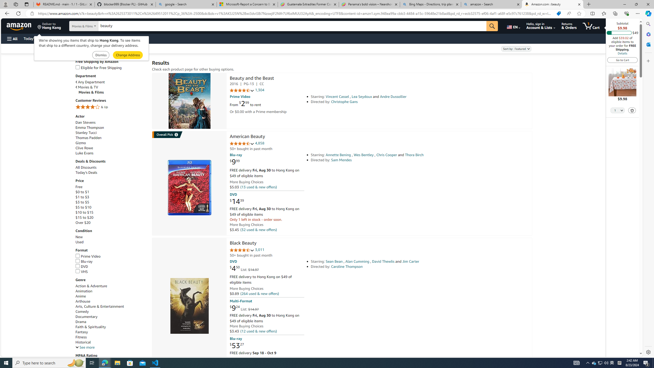 This screenshot has height=368, width=654. Describe the element at coordinates (492, 4) in the screenshot. I see `amazon - Search` at that location.